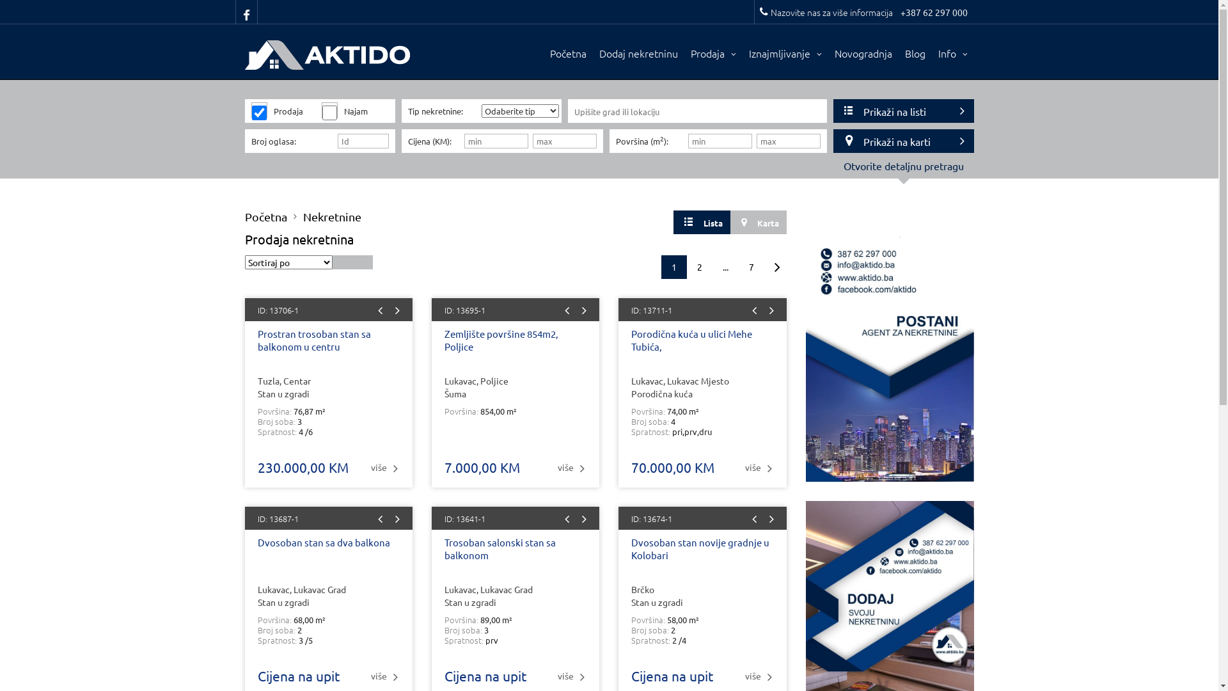 This screenshot has width=1228, height=691. I want to click on Karta, so click(759, 223).